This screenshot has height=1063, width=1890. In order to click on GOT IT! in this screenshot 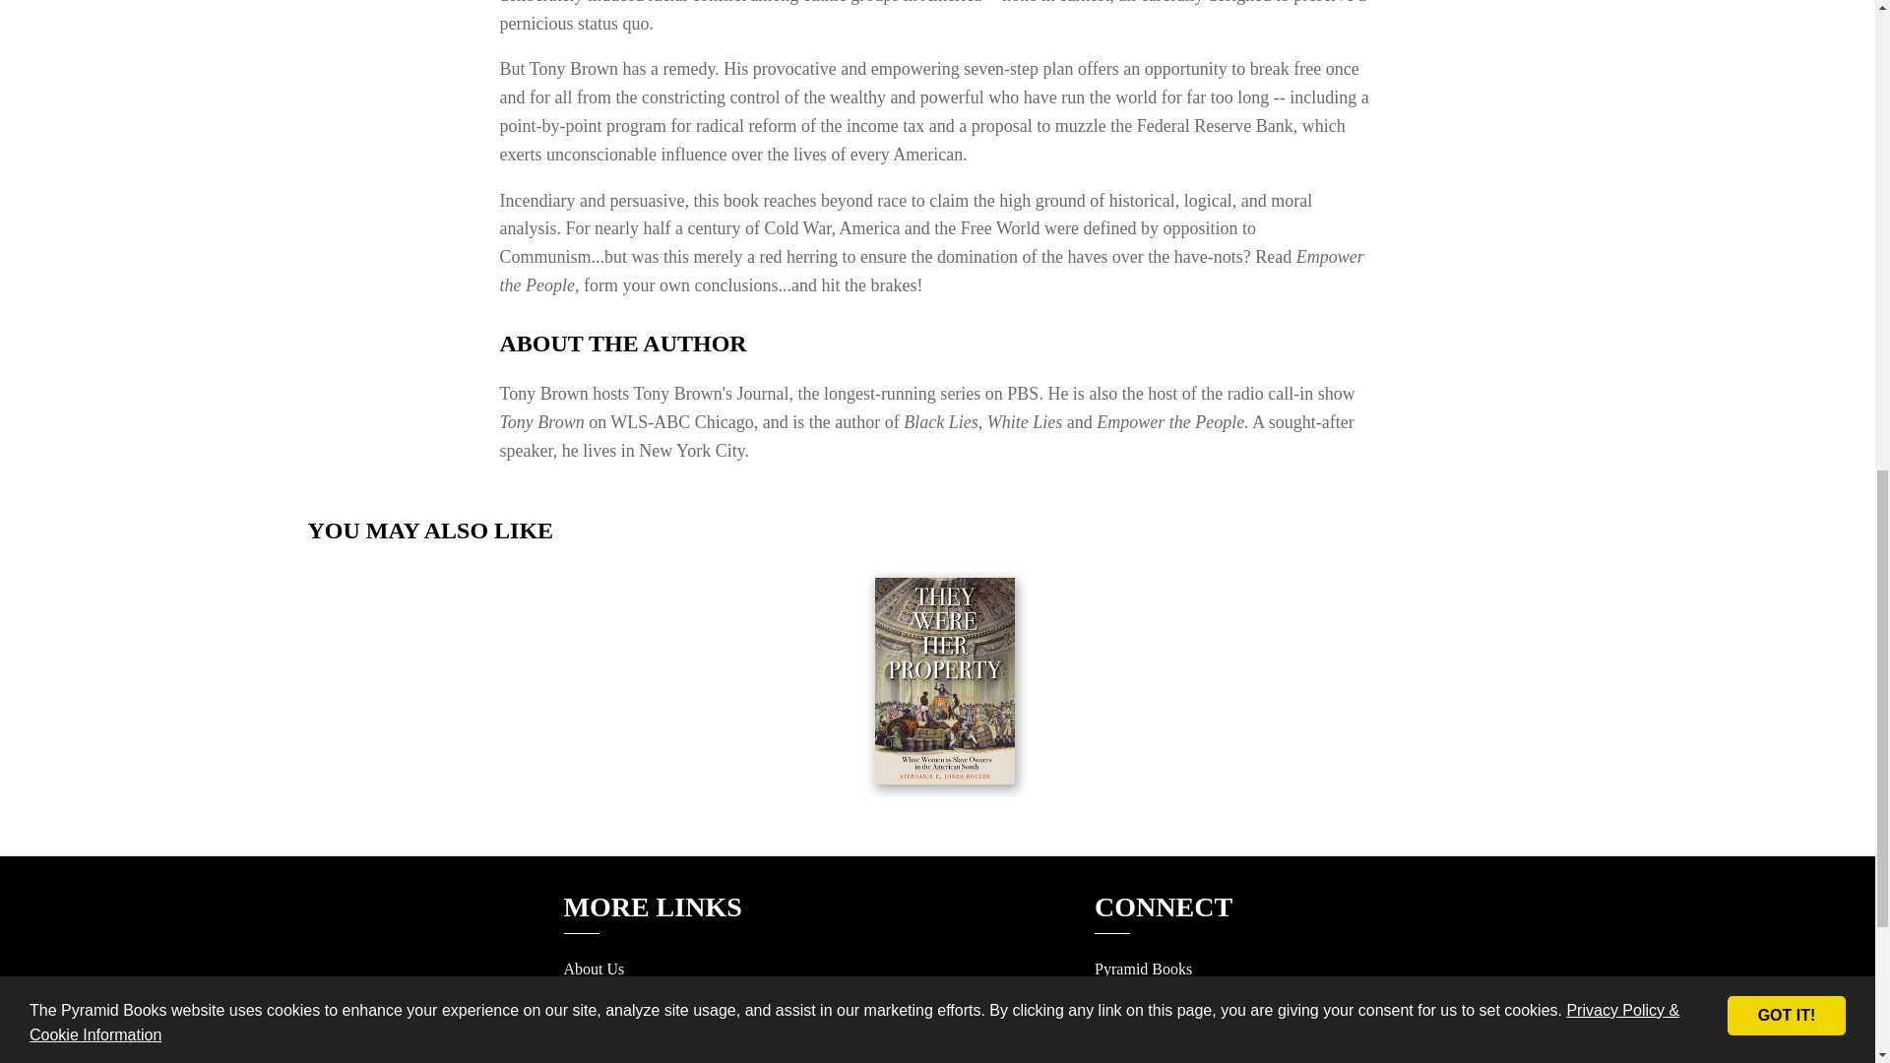, I will do `click(1786, 65)`.